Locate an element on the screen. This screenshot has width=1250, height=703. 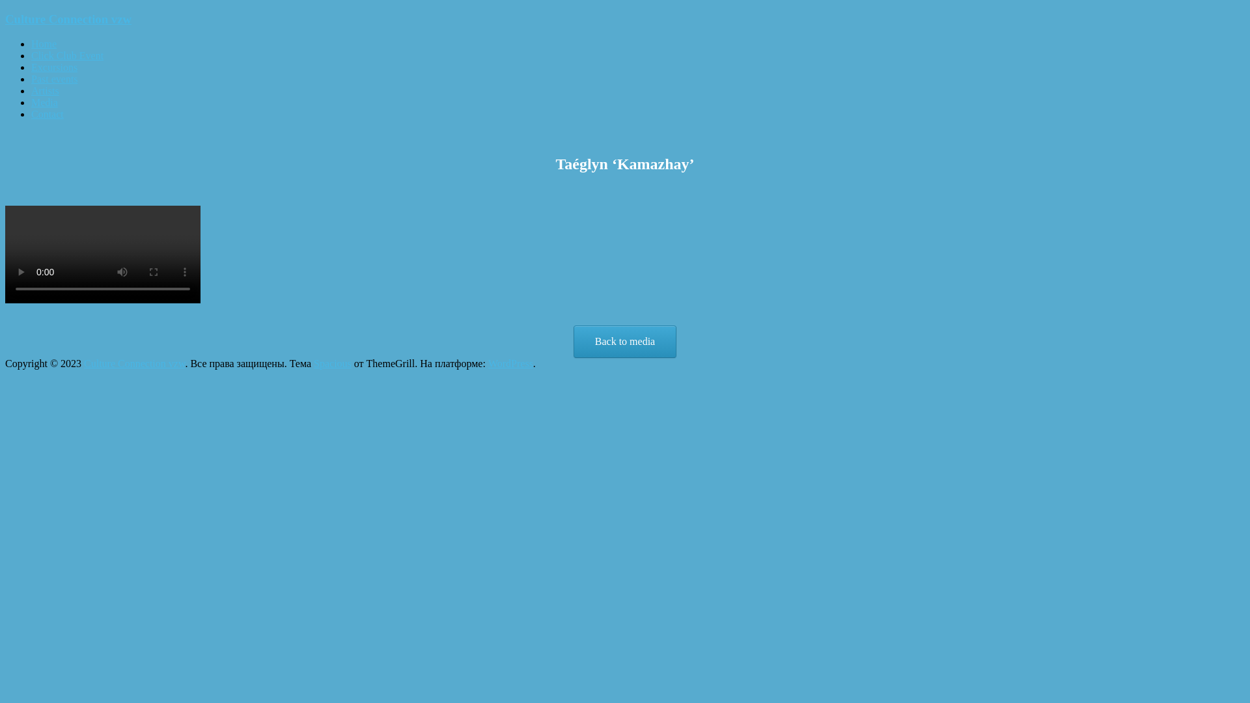
Media is located at coordinates (44, 103).